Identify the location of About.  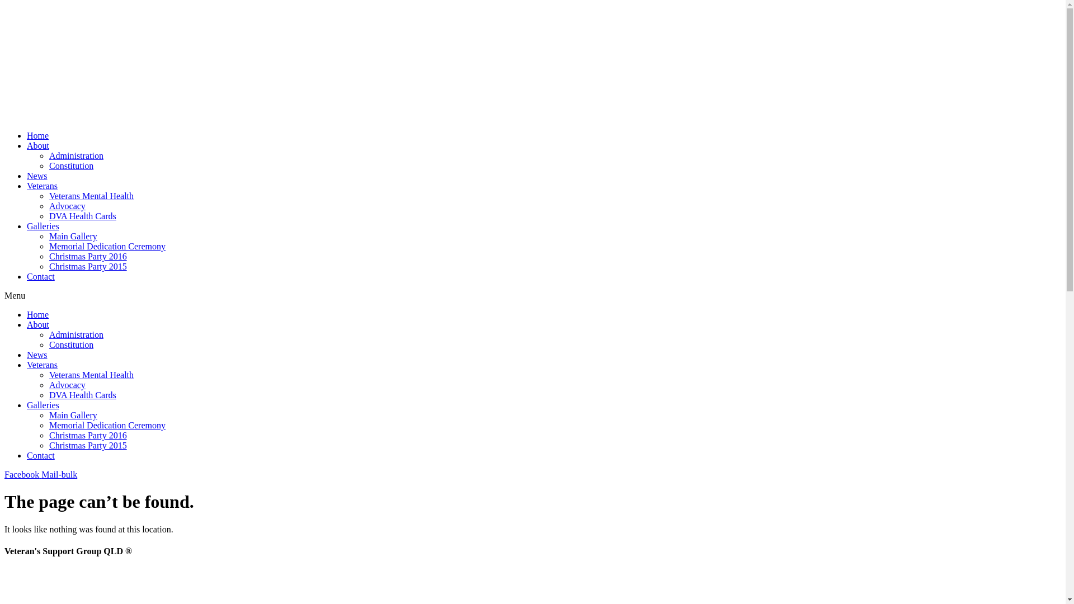
(38, 145).